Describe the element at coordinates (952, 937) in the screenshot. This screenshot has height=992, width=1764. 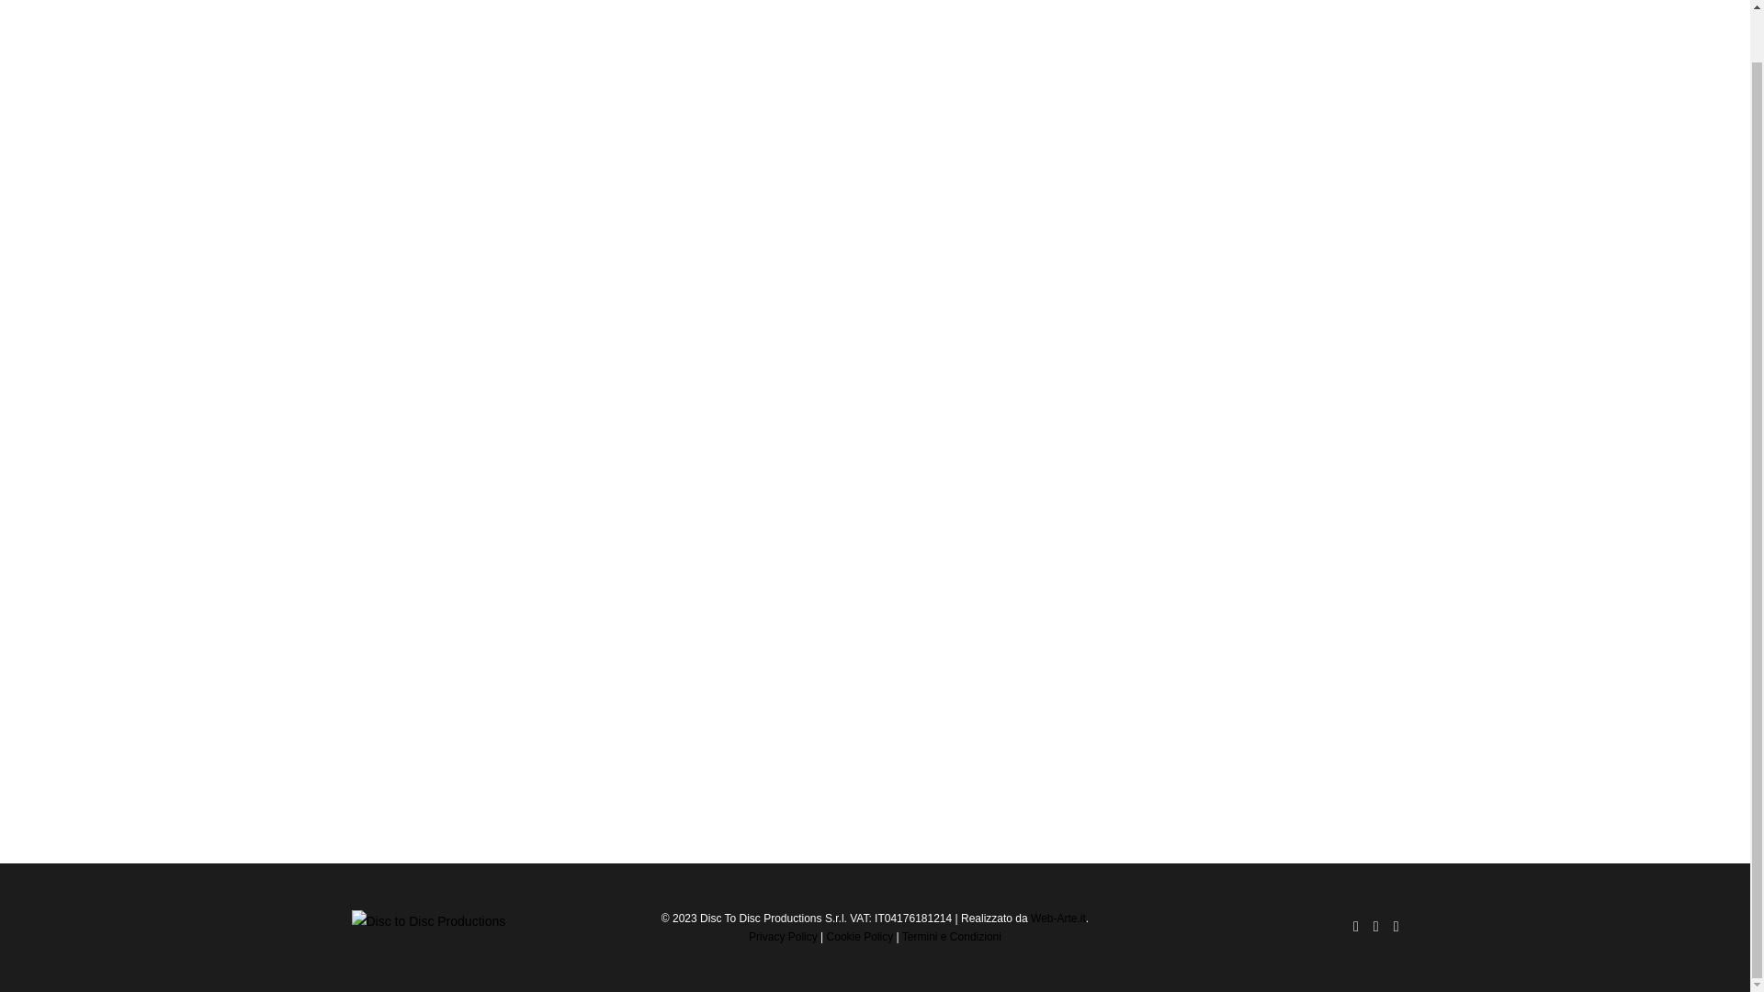
I see `Termini e Condizioni` at that location.